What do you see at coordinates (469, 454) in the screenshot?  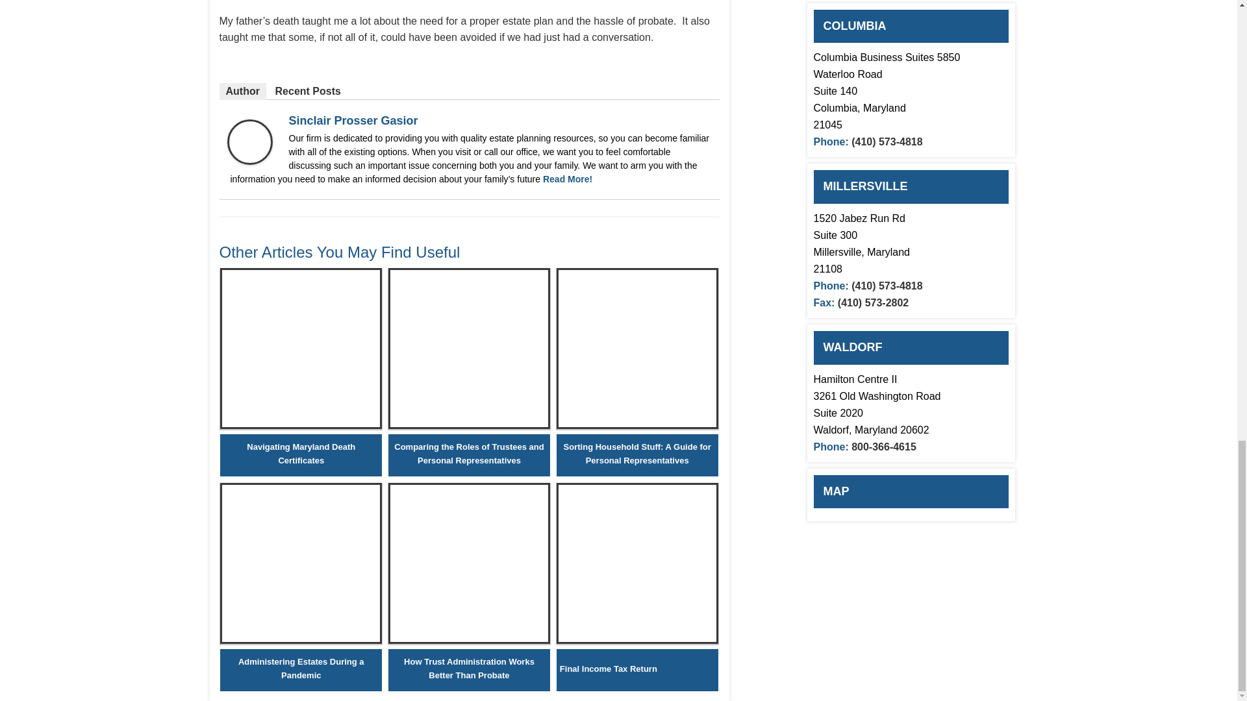 I see `Comparing the Roles of Trustees and Personal Representatives` at bounding box center [469, 454].